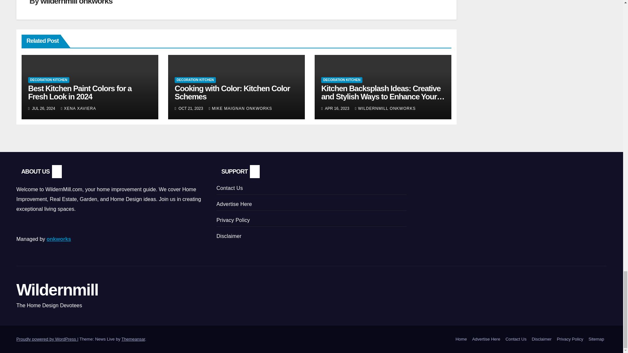 The image size is (628, 353). Describe the element at coordinates (48, 80) in the screenshot. I see `DECORATION KITCHEN` at that location.